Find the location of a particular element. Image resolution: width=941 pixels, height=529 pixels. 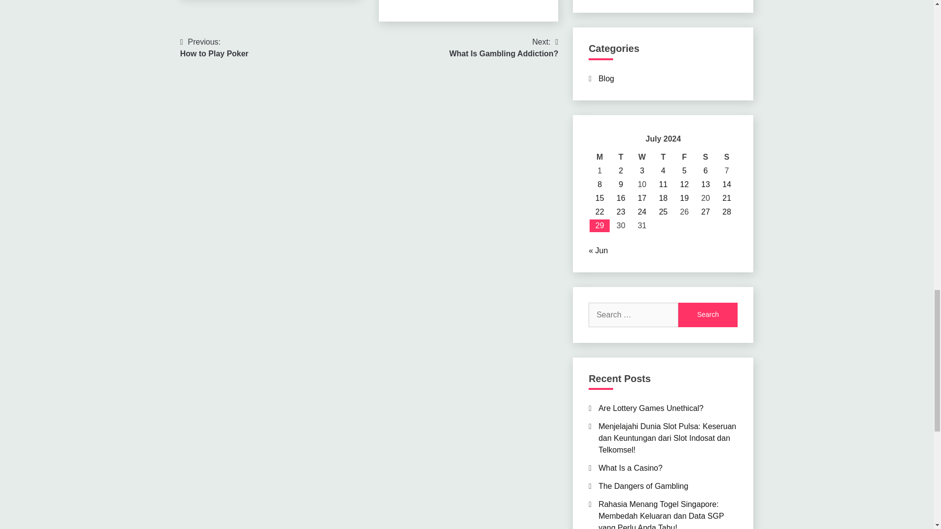

Saturday is located at coordinates (705, 157).